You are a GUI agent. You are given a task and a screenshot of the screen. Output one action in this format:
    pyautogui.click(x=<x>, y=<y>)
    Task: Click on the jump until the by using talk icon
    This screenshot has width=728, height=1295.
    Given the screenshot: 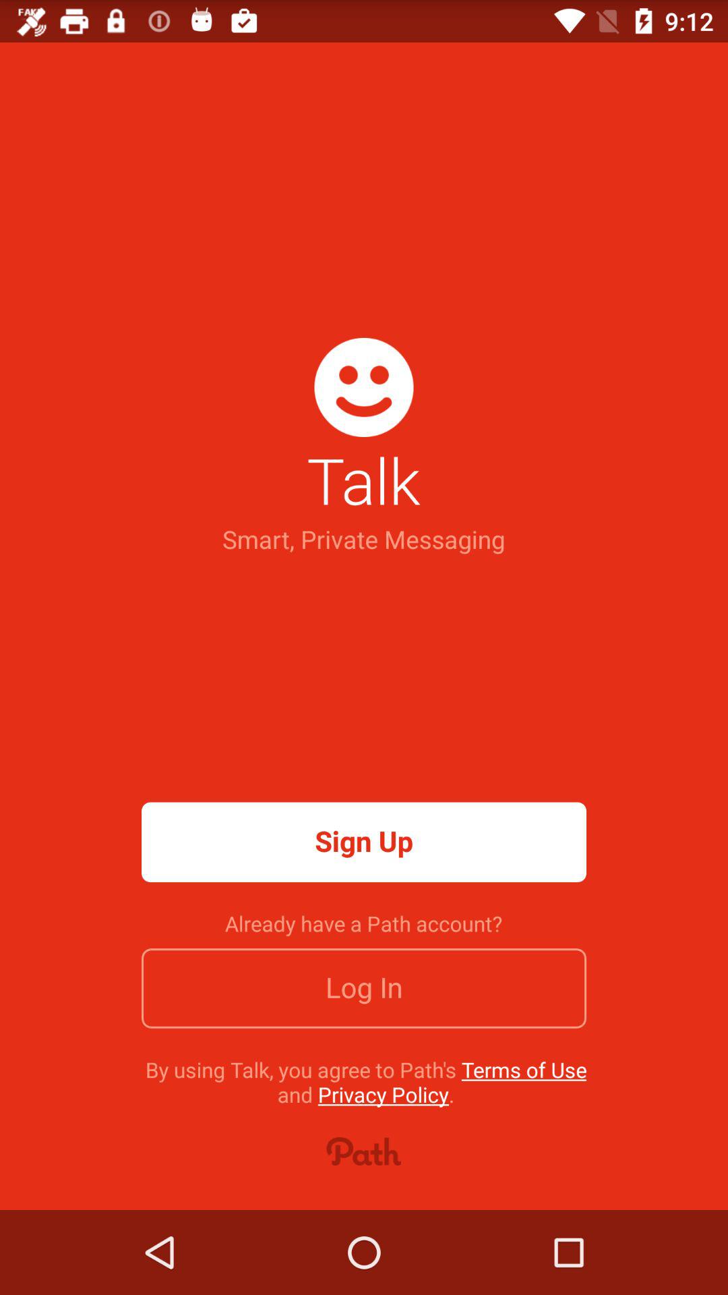 What is the action you would take?
    pyautogui.click(x=365, y=1082)
    